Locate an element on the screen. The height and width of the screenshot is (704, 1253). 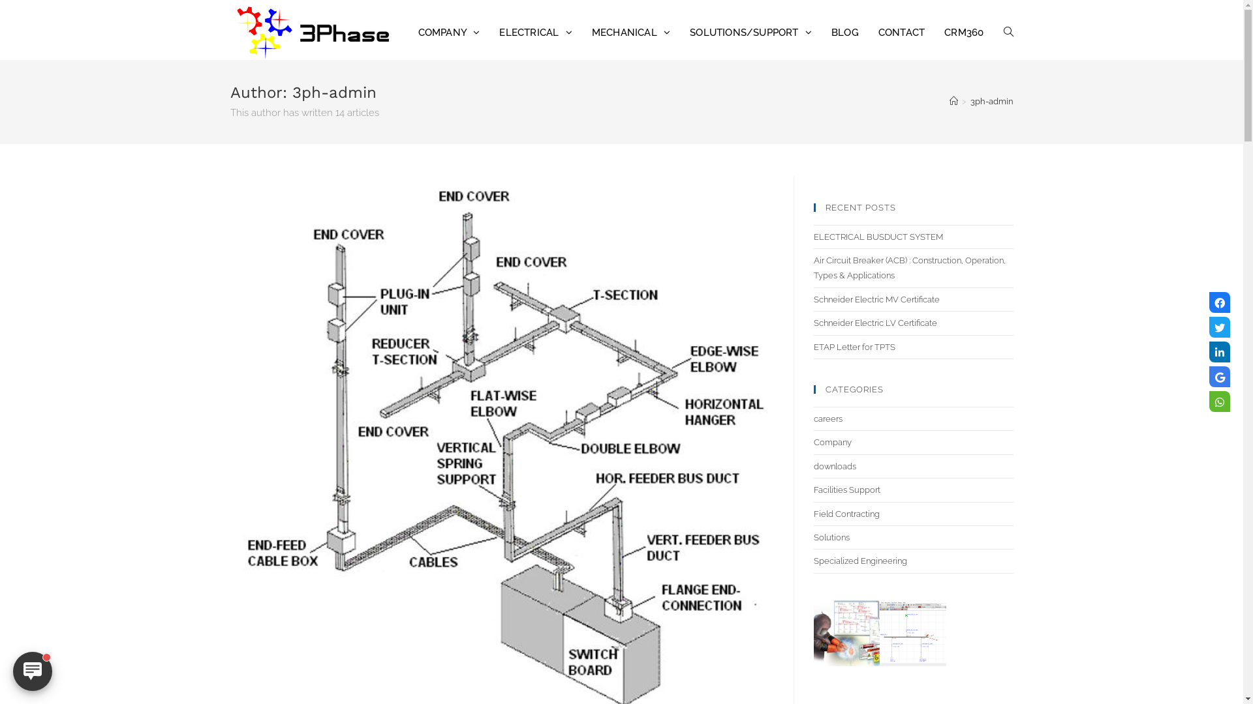
COMPANY is located at coordinates (449, 33).